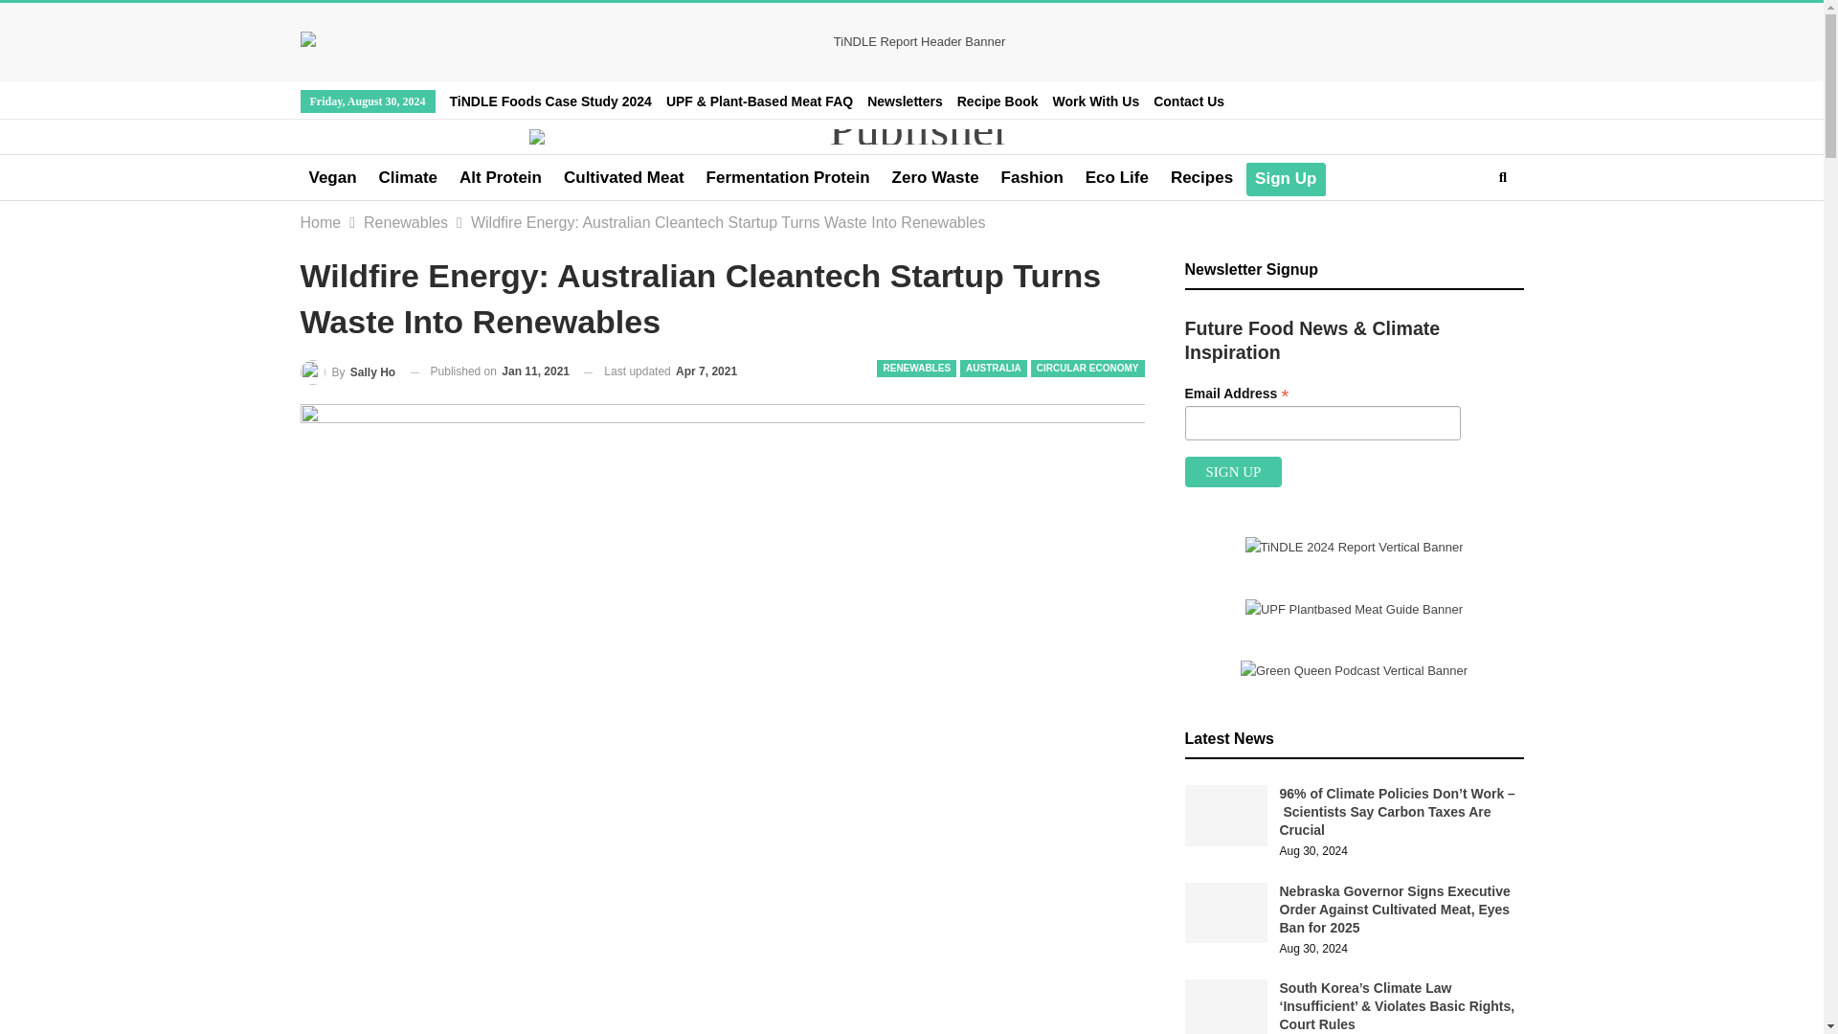  I want to click on Sign Up, so click(1285, 178).